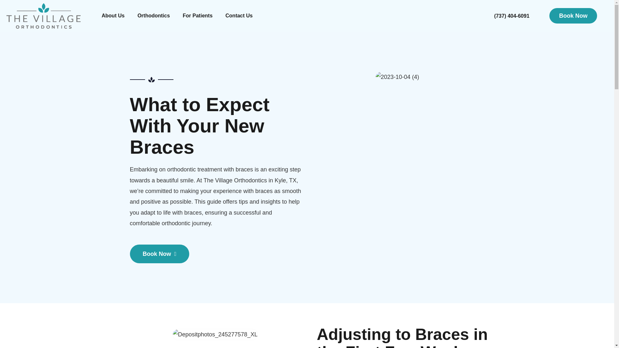 The image size is (619, 348). I want to click on Book Now, so click(573, 15).